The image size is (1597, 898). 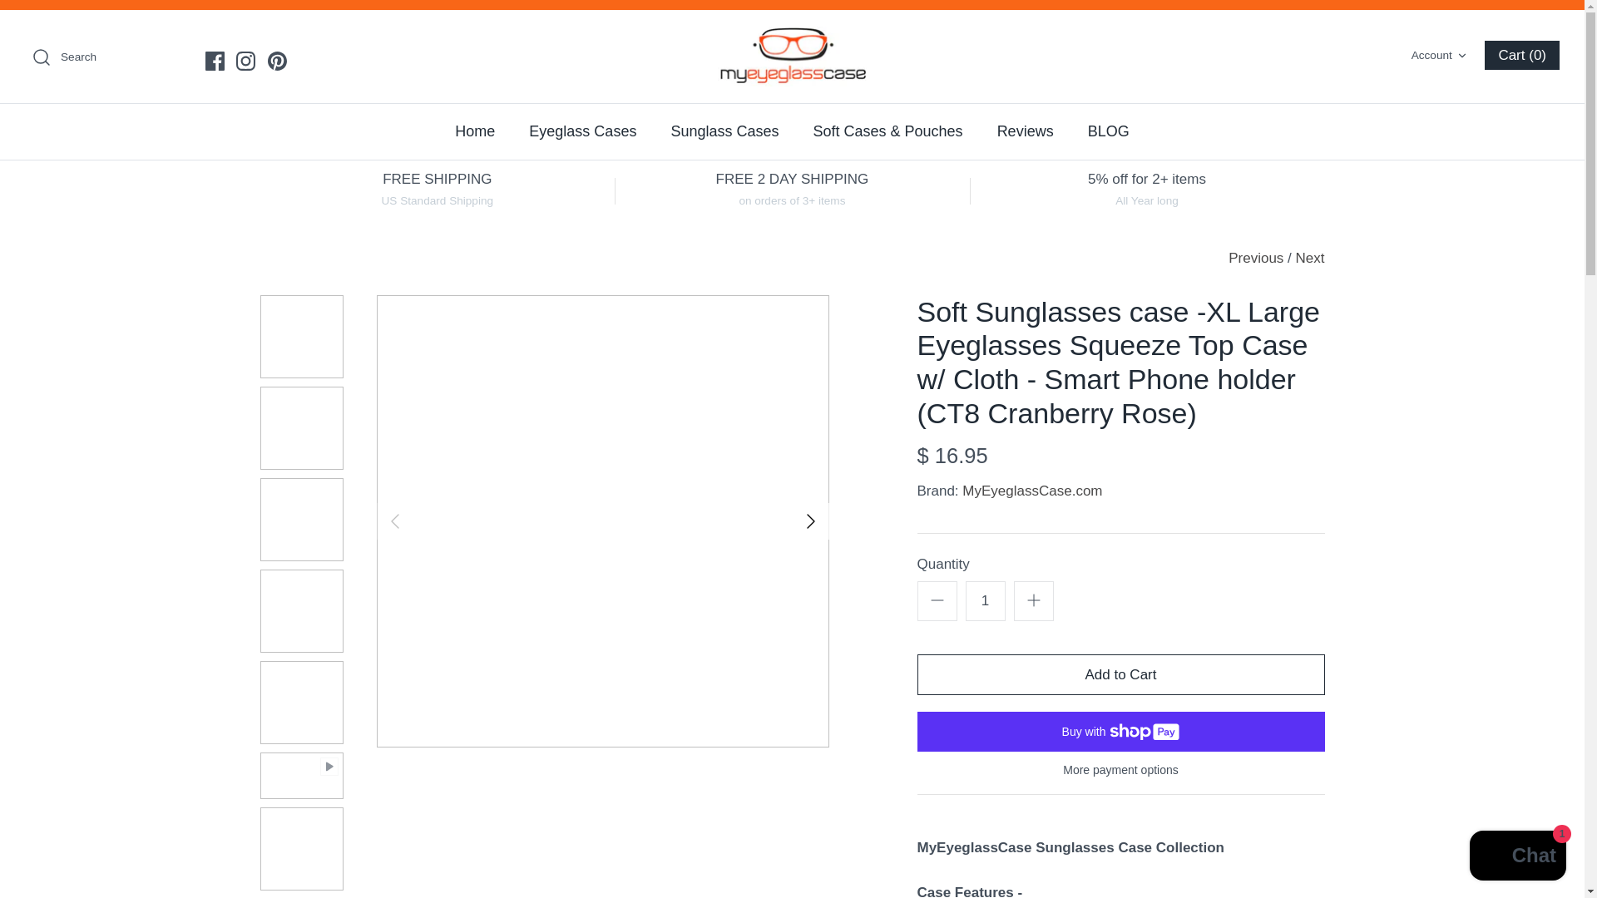 What do you see at coordinates (394, 521) in the screenshot?
I see `Left` at bounding box center [394, 521].